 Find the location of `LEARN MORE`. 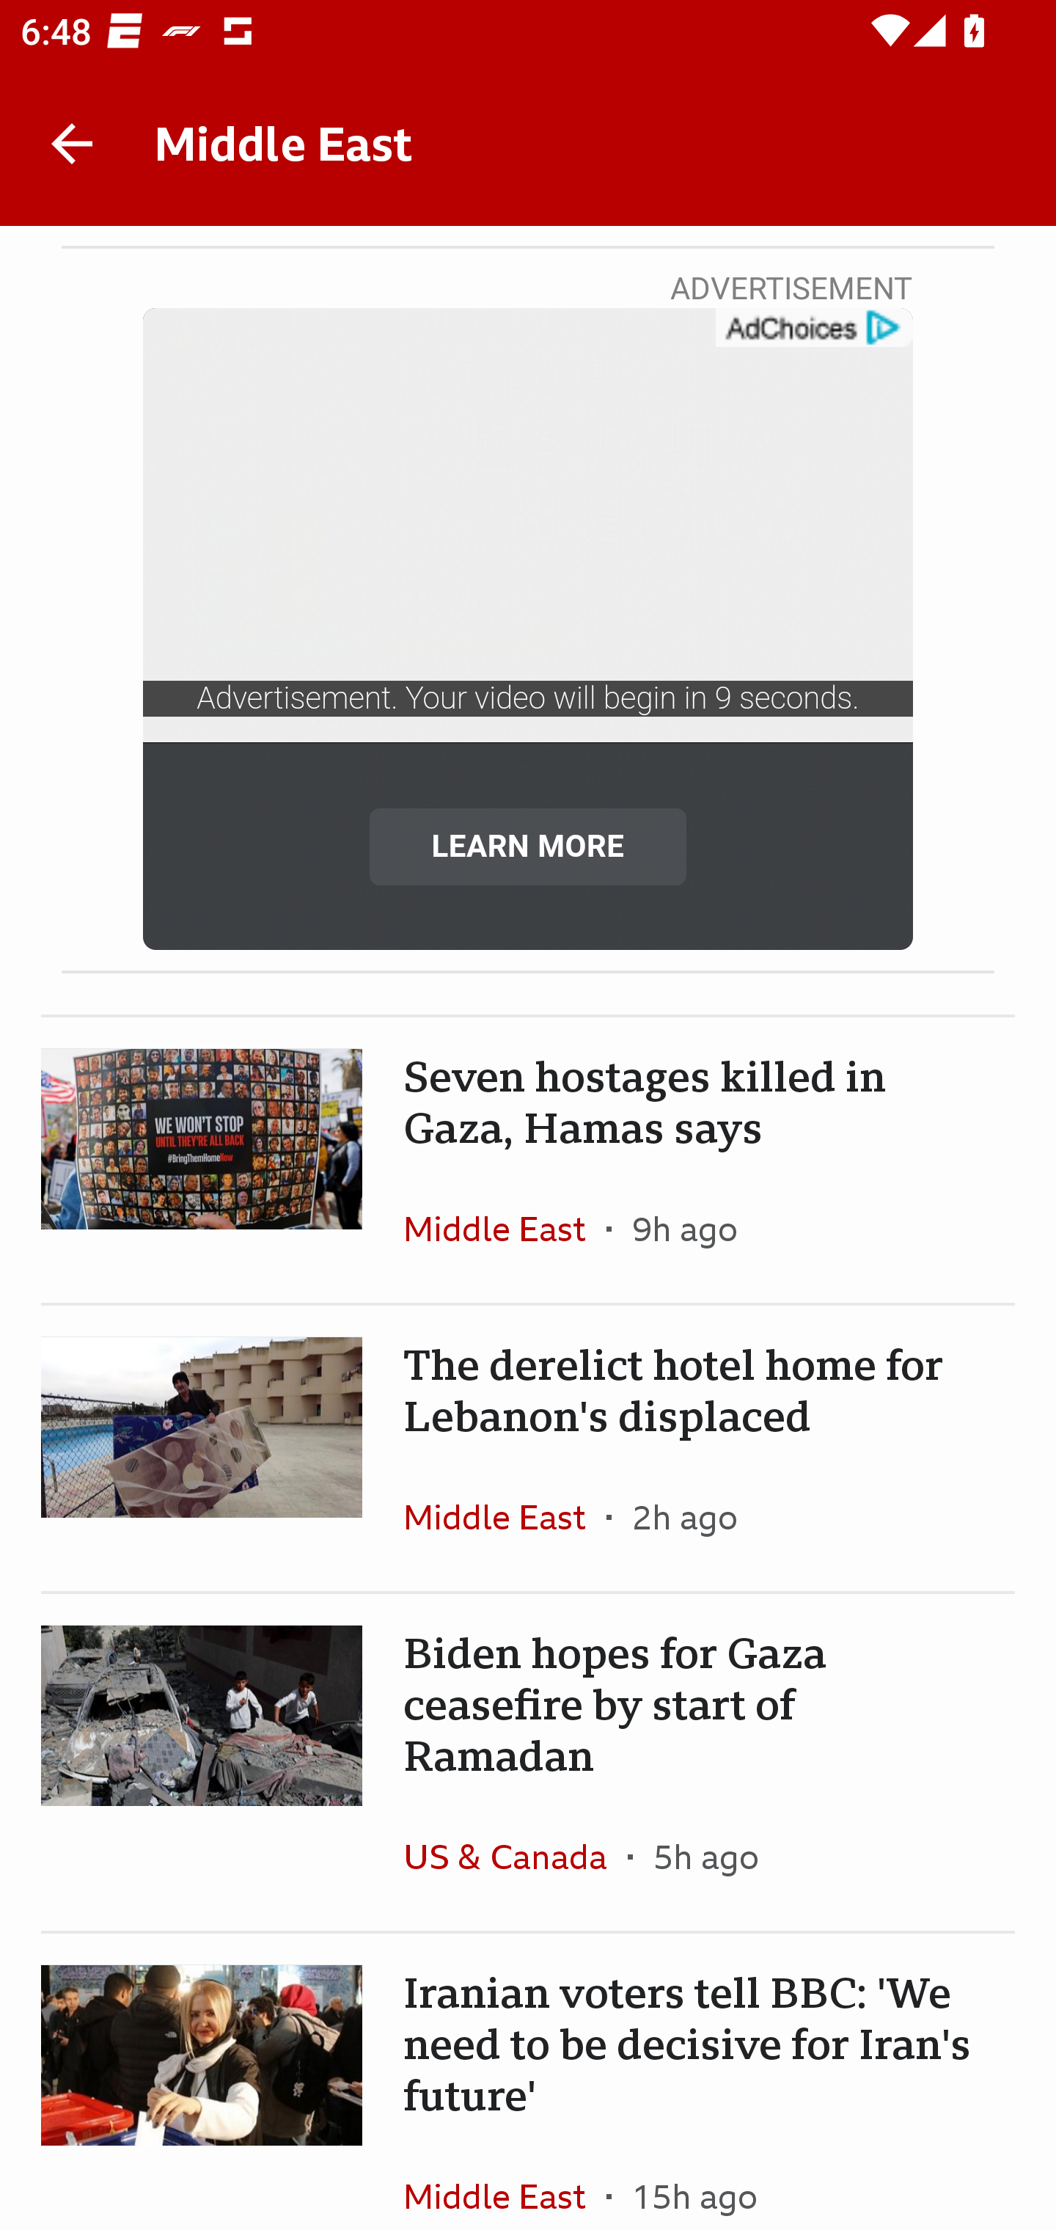

LEARN MORE is located at coordinates (528, 847).